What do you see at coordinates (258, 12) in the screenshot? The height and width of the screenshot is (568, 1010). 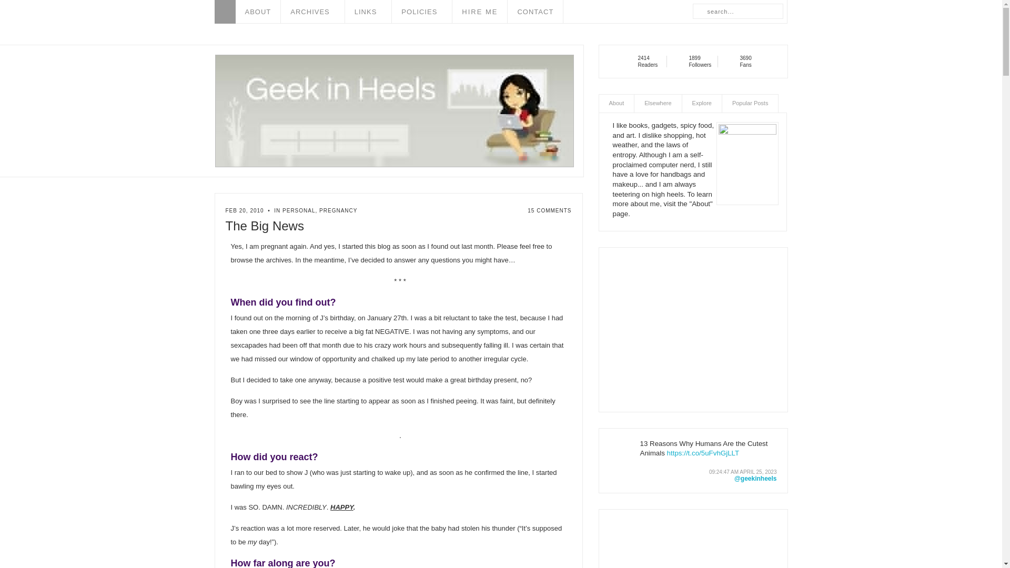 I see `ABOUT` at bounding box center [258, 12].